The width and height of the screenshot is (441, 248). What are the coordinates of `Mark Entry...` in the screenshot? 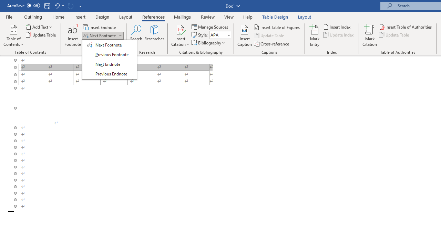 It's located at (315, 35).